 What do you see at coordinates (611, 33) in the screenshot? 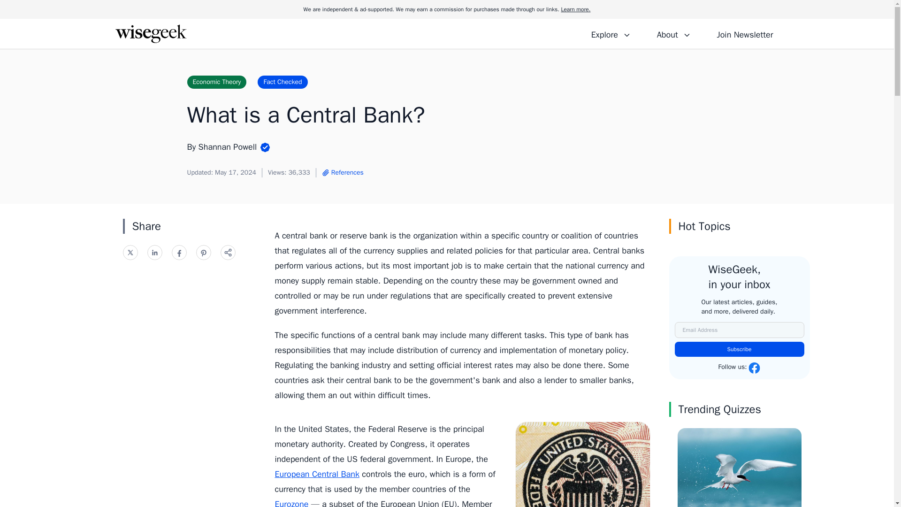
I see `Explore` at bounding box center [611, 33].